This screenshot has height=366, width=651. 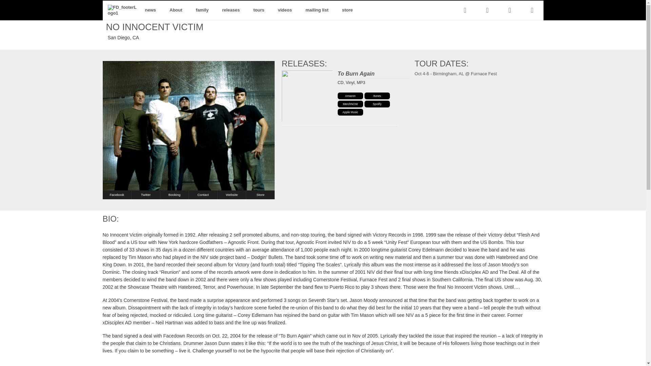 What do you see at coordinates (259, 10) in the screenshot?
I see `mailing list` at bounding box center [259, 10].